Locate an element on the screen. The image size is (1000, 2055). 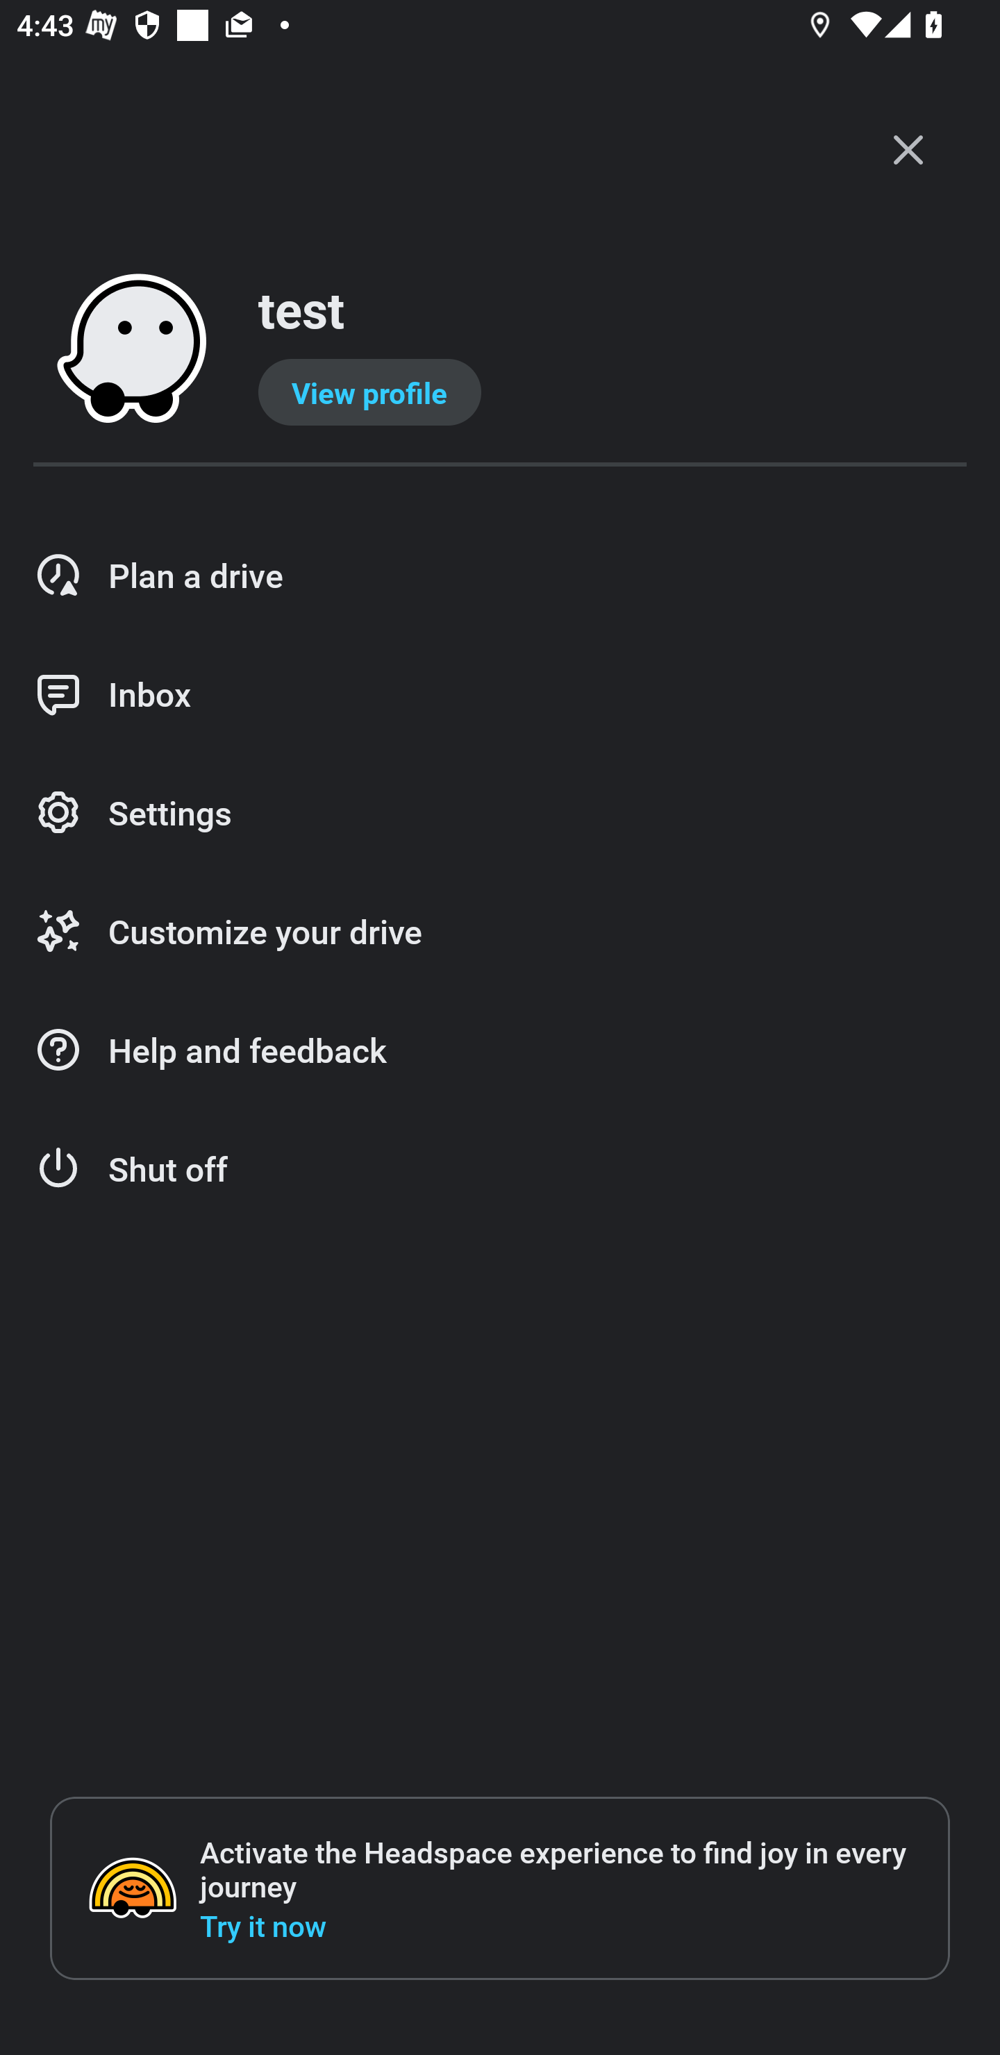
View profile is located at coordinates (369, 392).